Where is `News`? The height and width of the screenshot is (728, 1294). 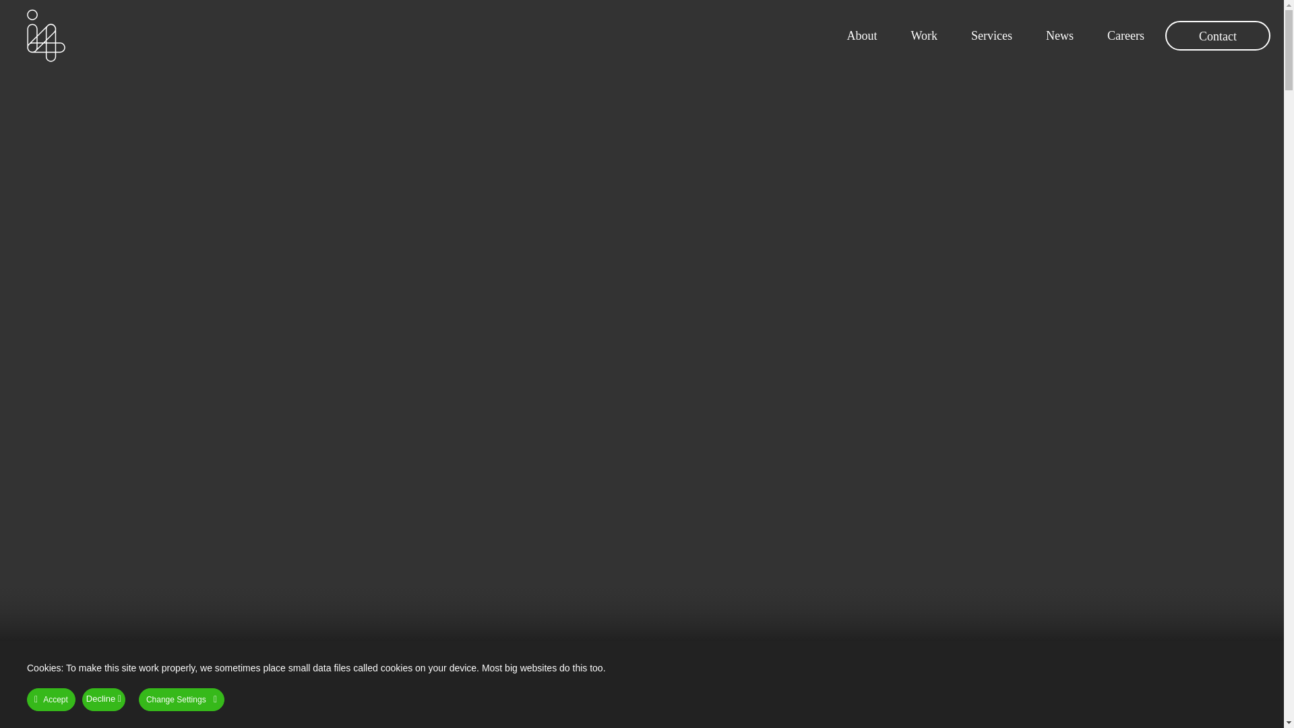 News is located at coordinates (1059, 36).